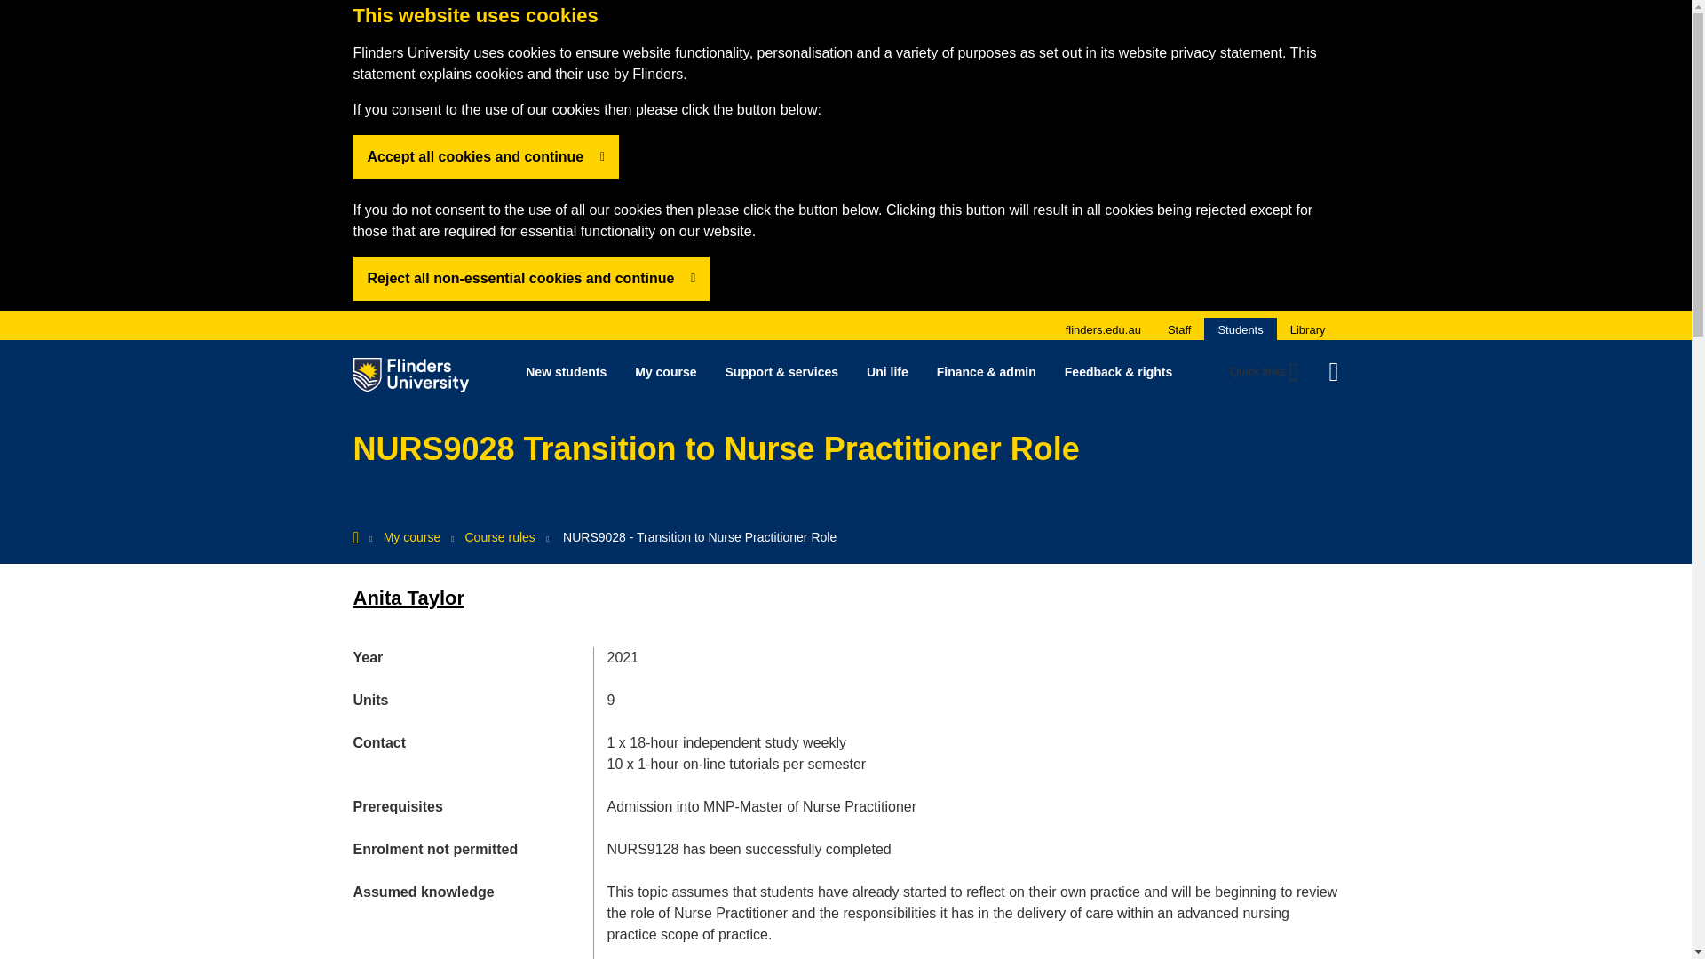 This screenshot has width=1705, height=959. I want to click on Students, so click(1240, 329).